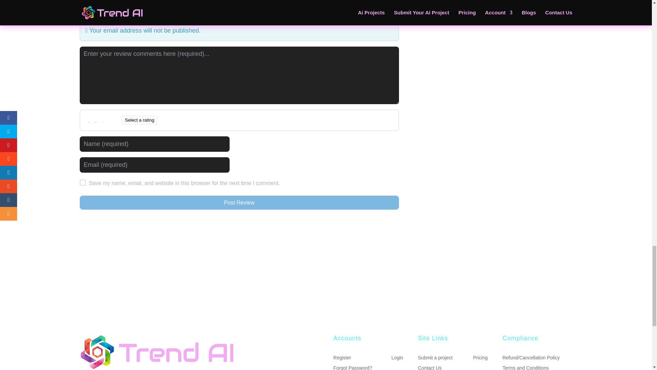 The width and height of the screenshot is (657, 370). What do you see at coordinates (82, 182) in the screenshot?
I see `yes` at bounding box center [82, 182].